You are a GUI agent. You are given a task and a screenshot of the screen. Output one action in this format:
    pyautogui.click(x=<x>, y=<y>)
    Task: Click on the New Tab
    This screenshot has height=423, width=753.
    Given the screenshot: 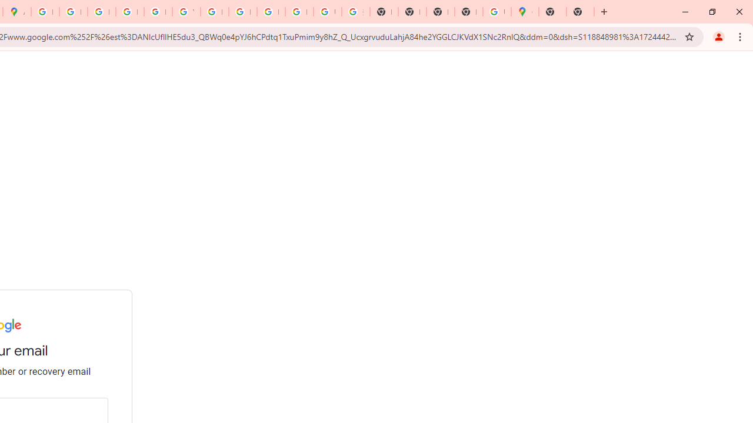 What is the action you would take?
    pyautogui.click(x=468, y=12)
    